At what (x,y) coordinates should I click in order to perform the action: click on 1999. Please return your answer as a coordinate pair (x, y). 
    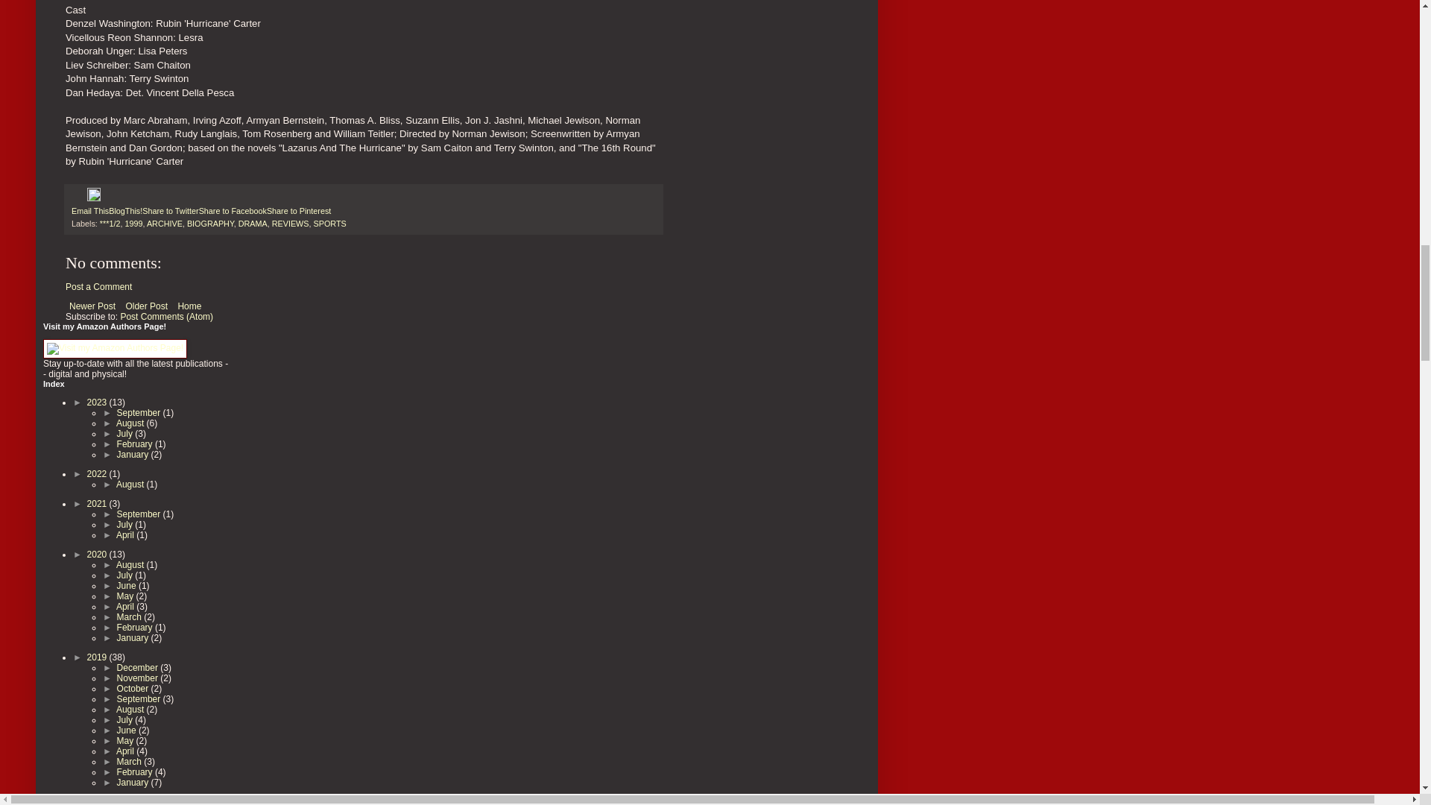
    Looking at the image, I should click on (133, 223).